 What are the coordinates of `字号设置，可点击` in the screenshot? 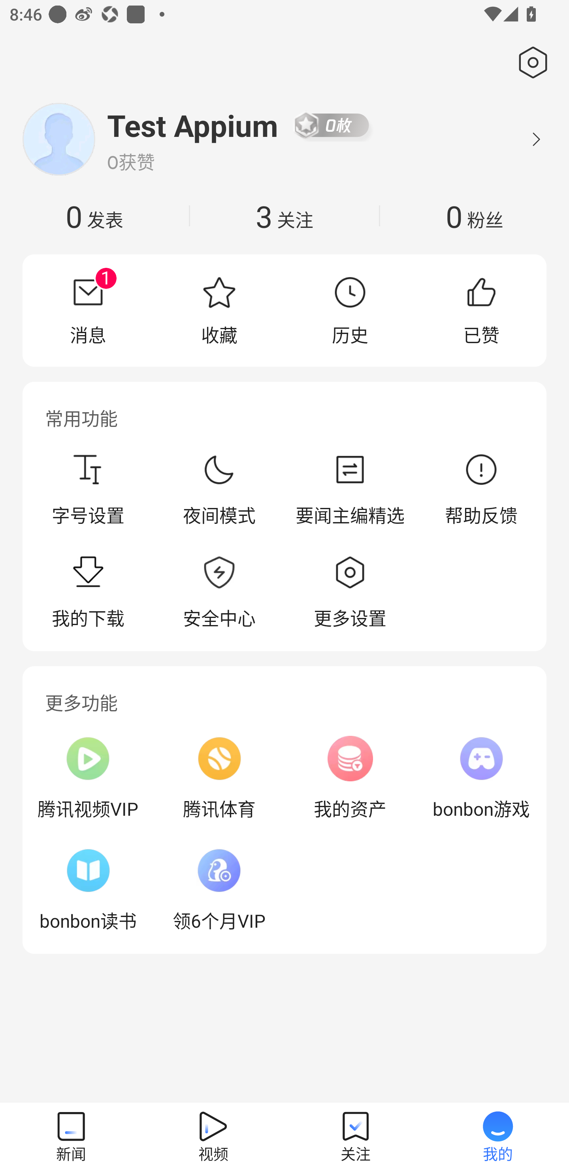 It's located at (88, 489).